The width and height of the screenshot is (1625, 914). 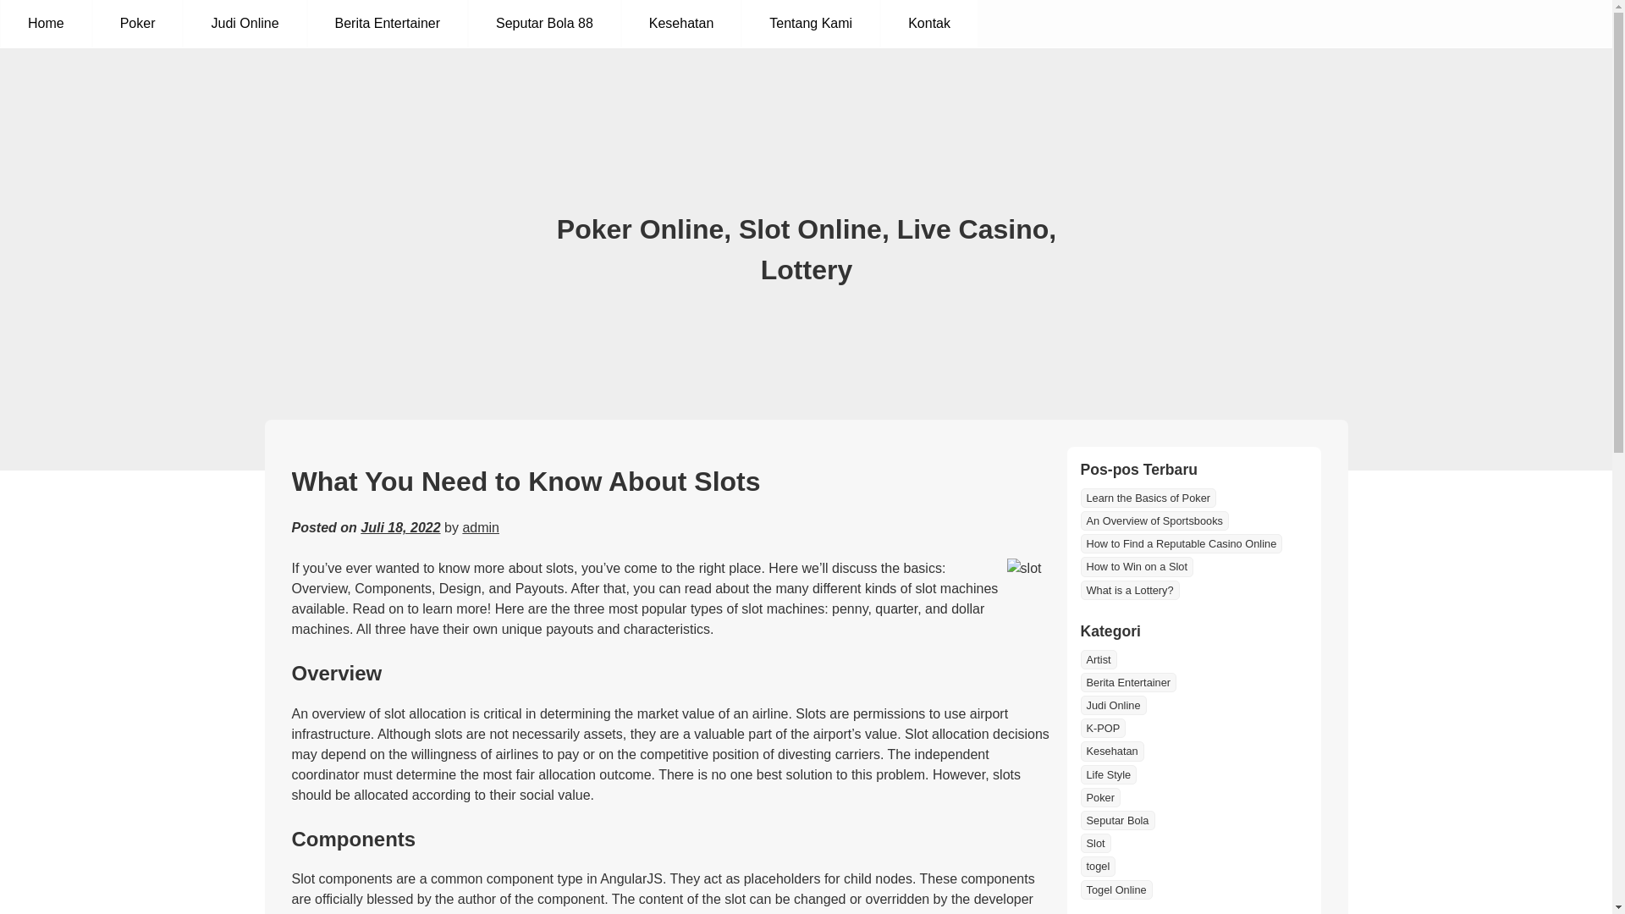 I want to click on Tentang Kami, so click(x=811, y=24).